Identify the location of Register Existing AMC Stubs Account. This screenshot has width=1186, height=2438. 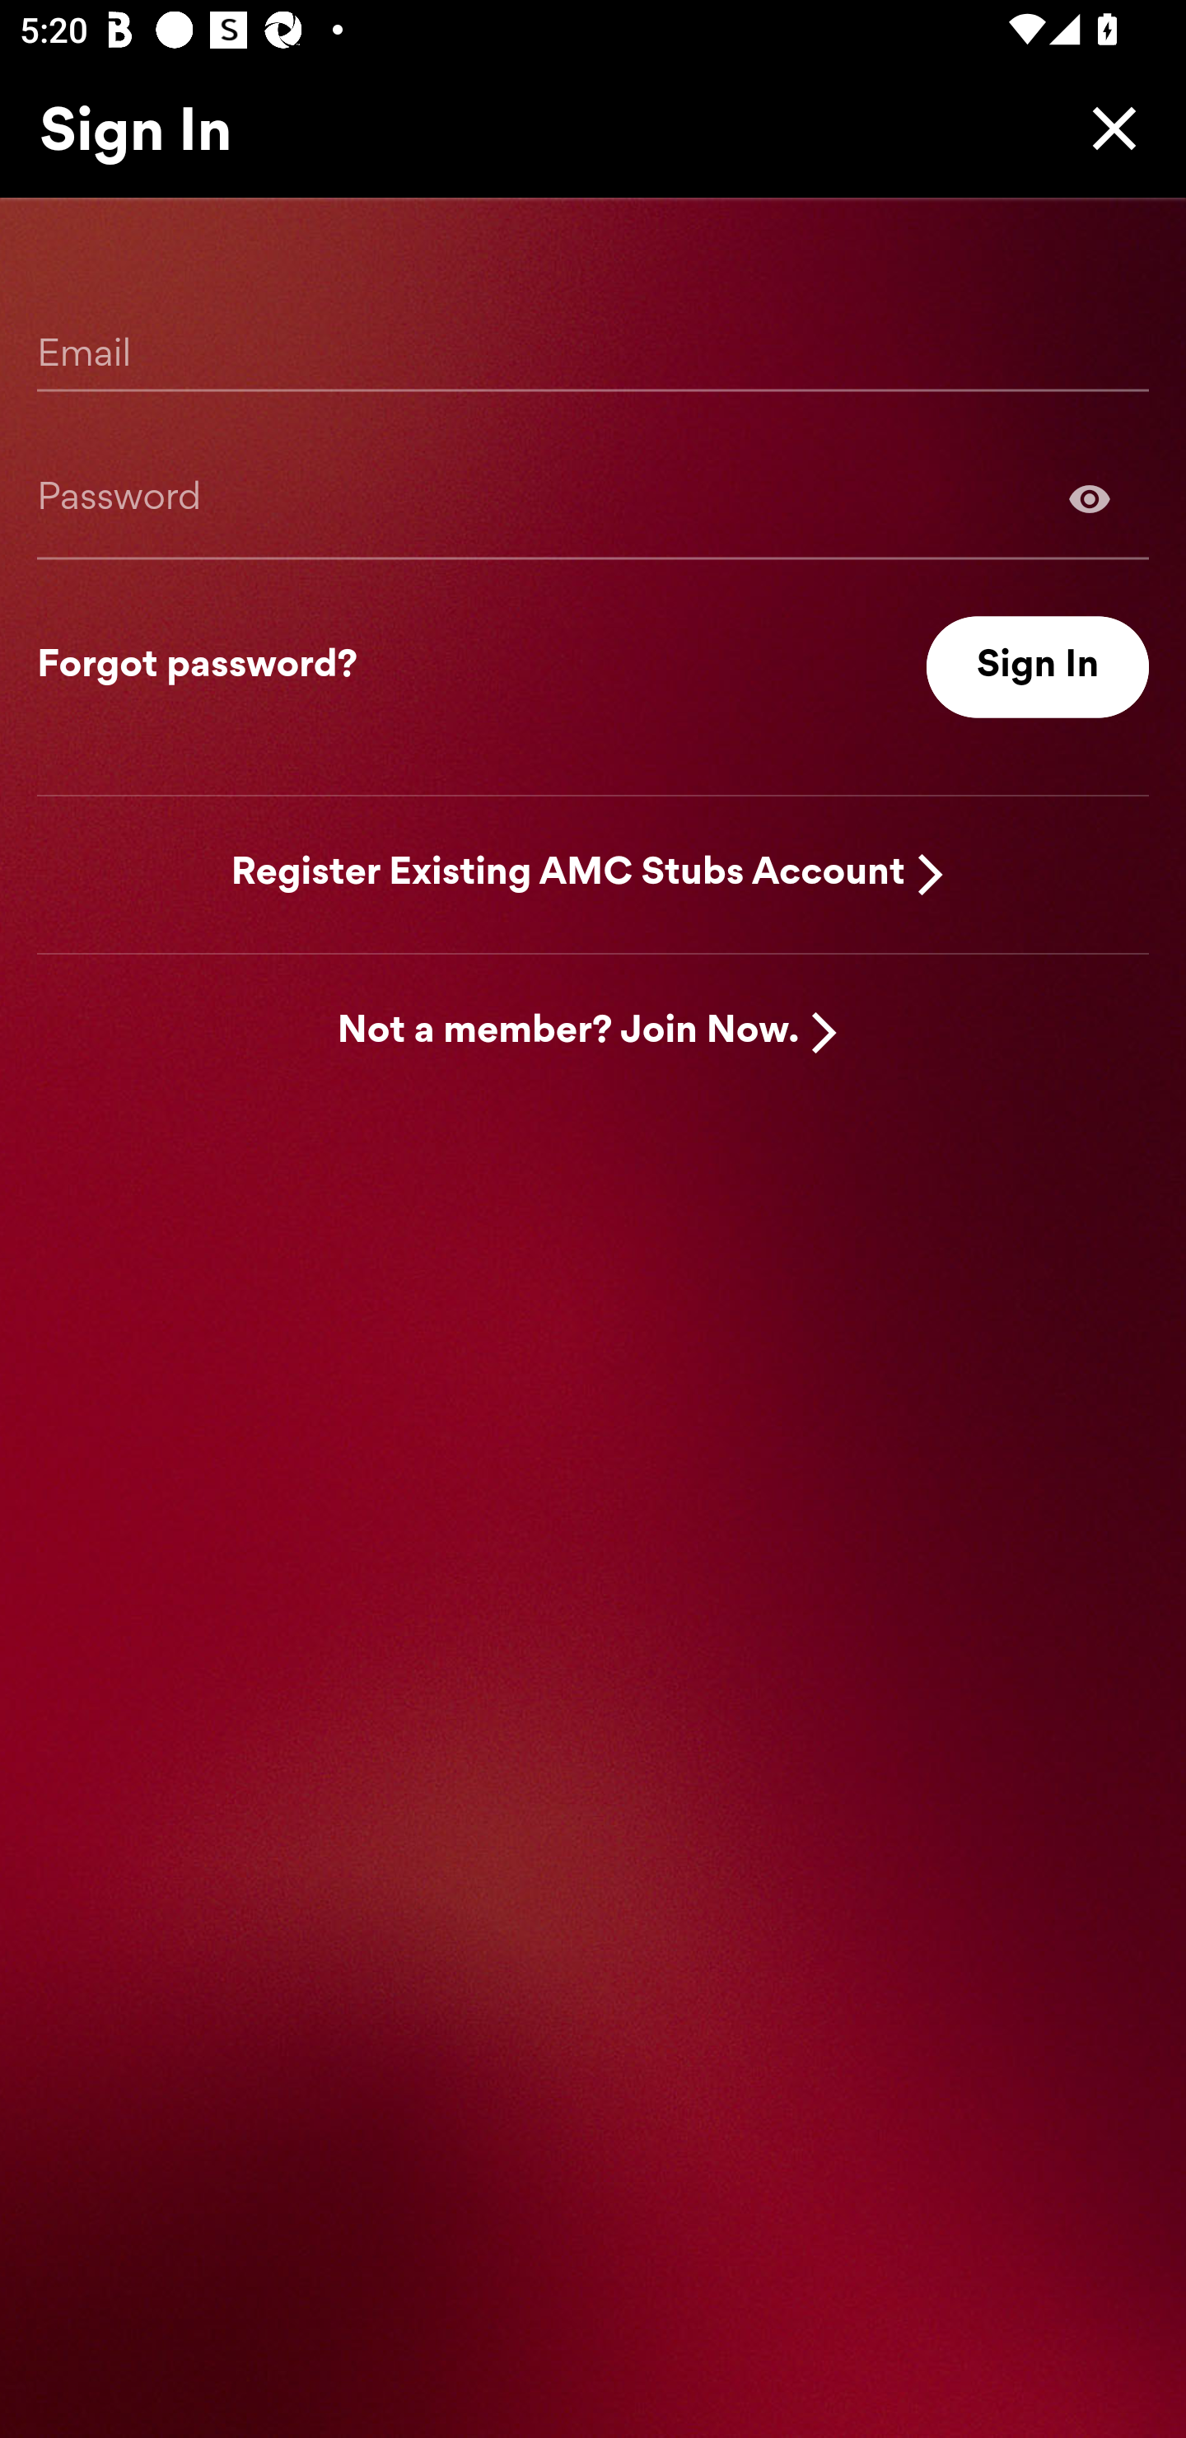
(568, 873).